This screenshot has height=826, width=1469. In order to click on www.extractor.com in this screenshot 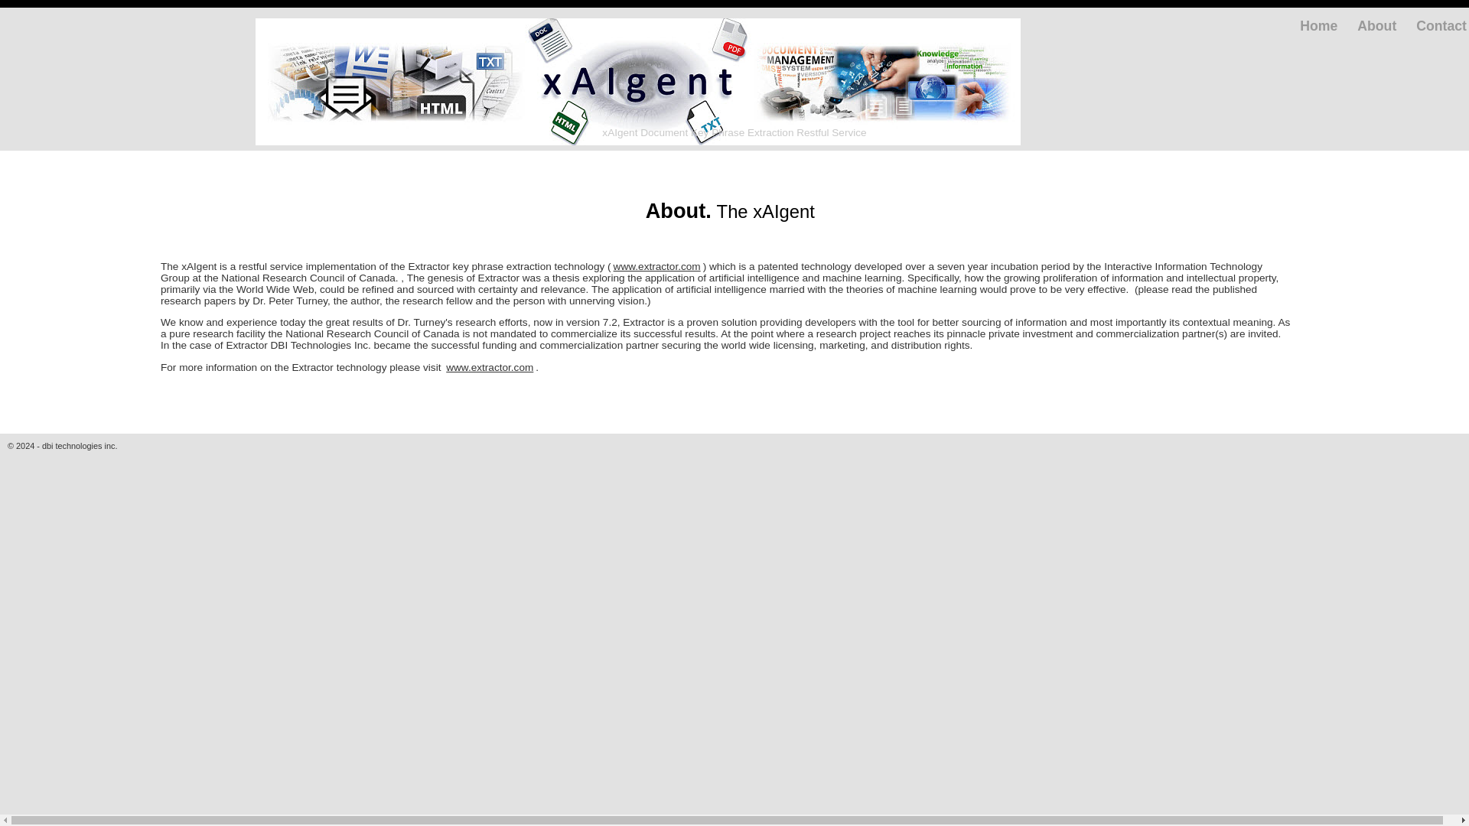, I will do `click(490, 367)`.